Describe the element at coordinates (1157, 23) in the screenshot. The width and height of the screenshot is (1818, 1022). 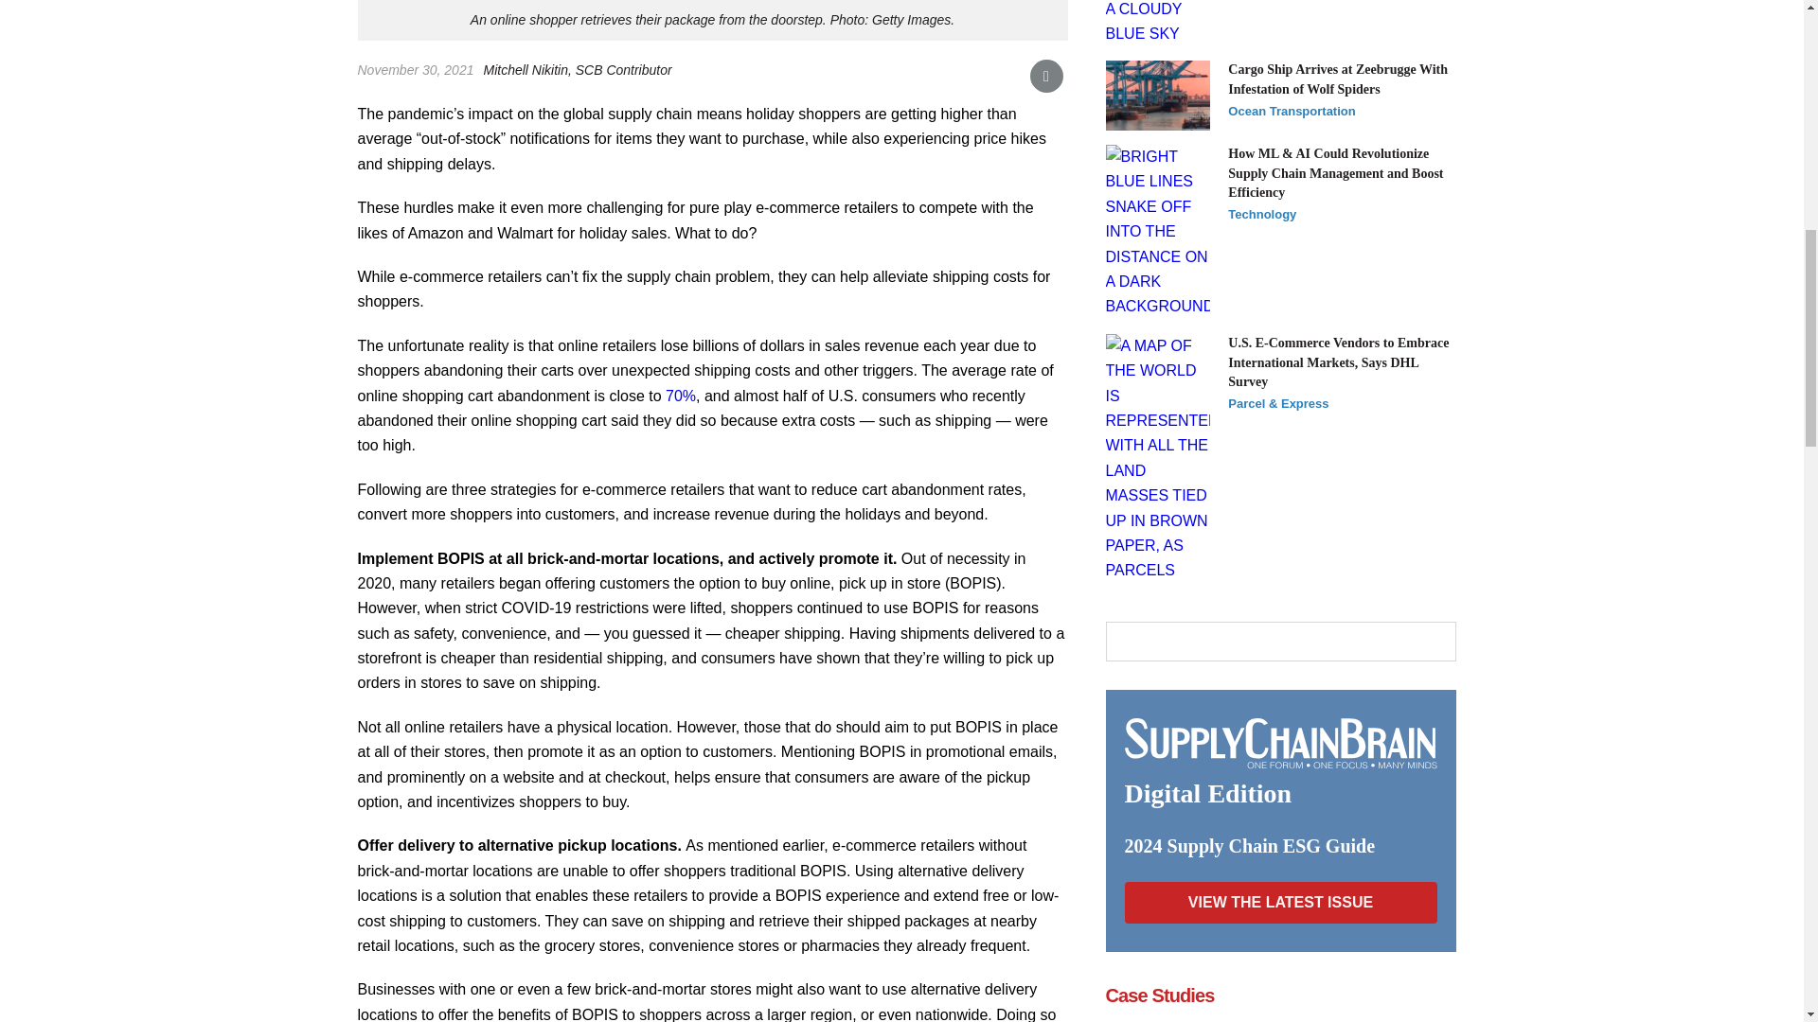
I see `FEDEX AIRPLANE iStock- vandervliet93 -516729753.jpg` at that location.